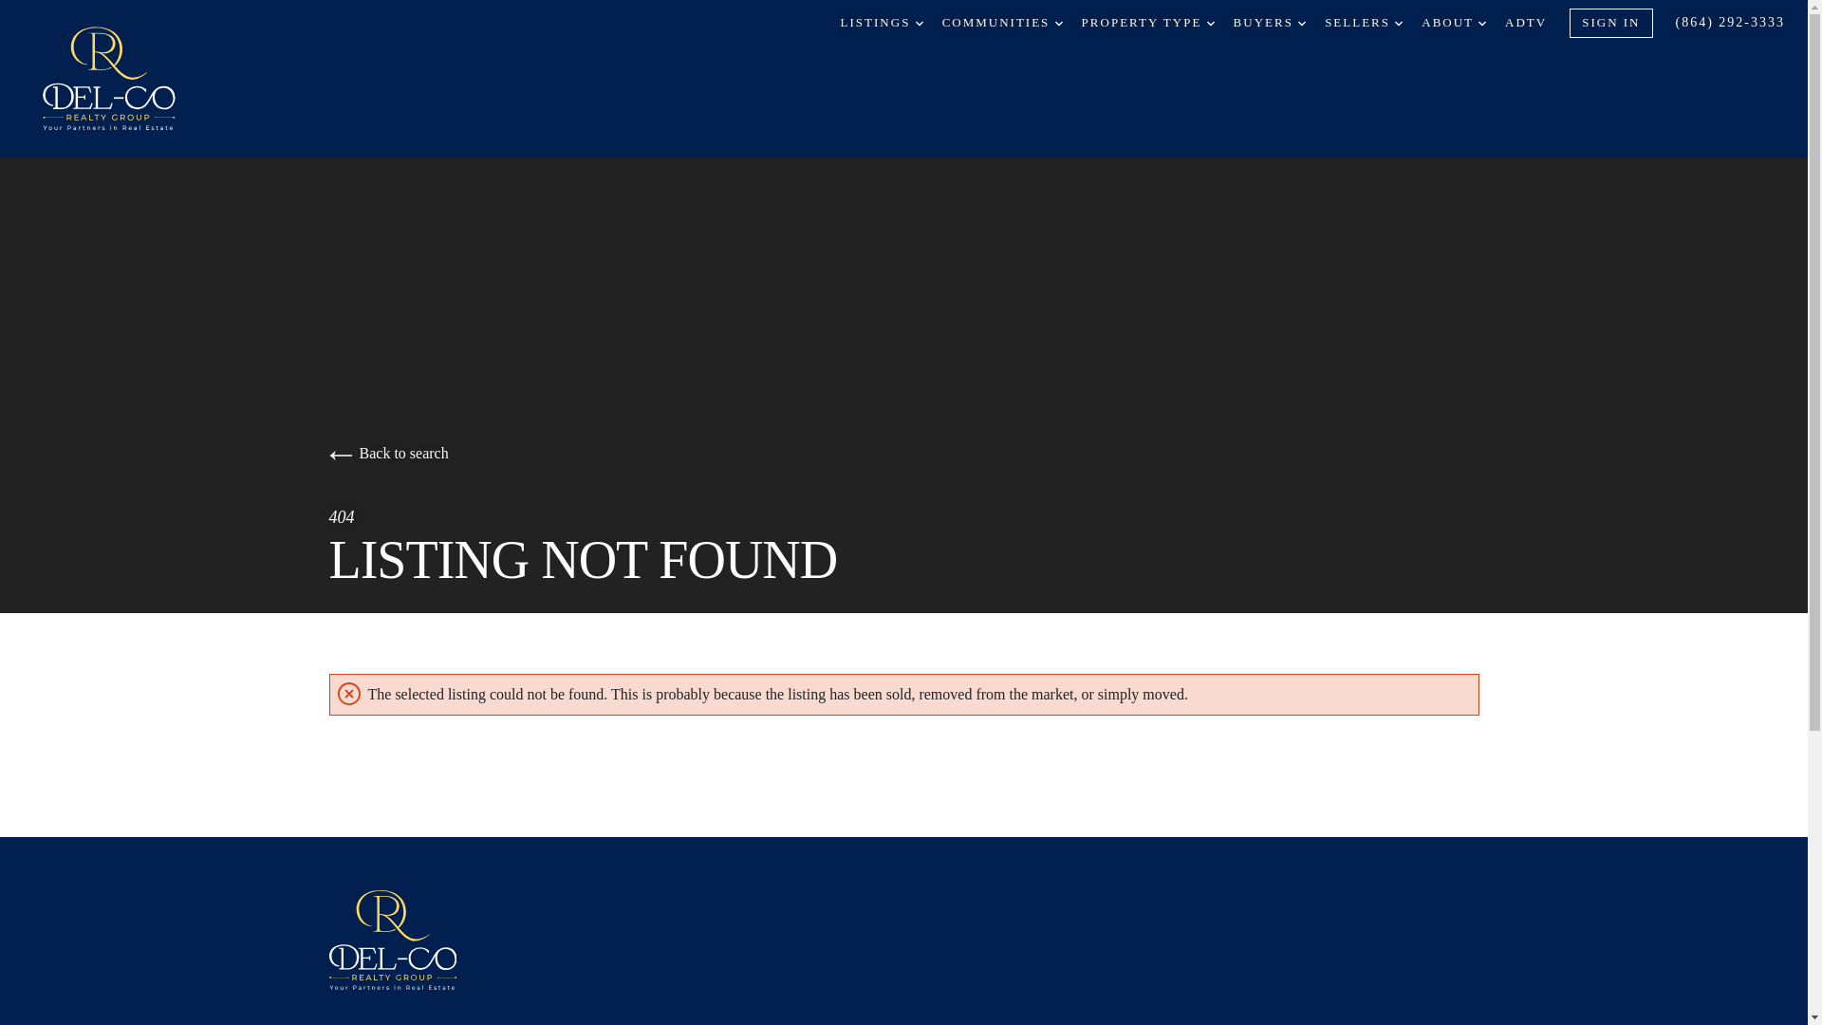 This screenshot has width=1822, height=1025. What do you see at coordinates (1148, 23) in the screenshot?
I see `PROPERTY TYPE DROPDOWN ARROW` at bounding box center [1148, 23].